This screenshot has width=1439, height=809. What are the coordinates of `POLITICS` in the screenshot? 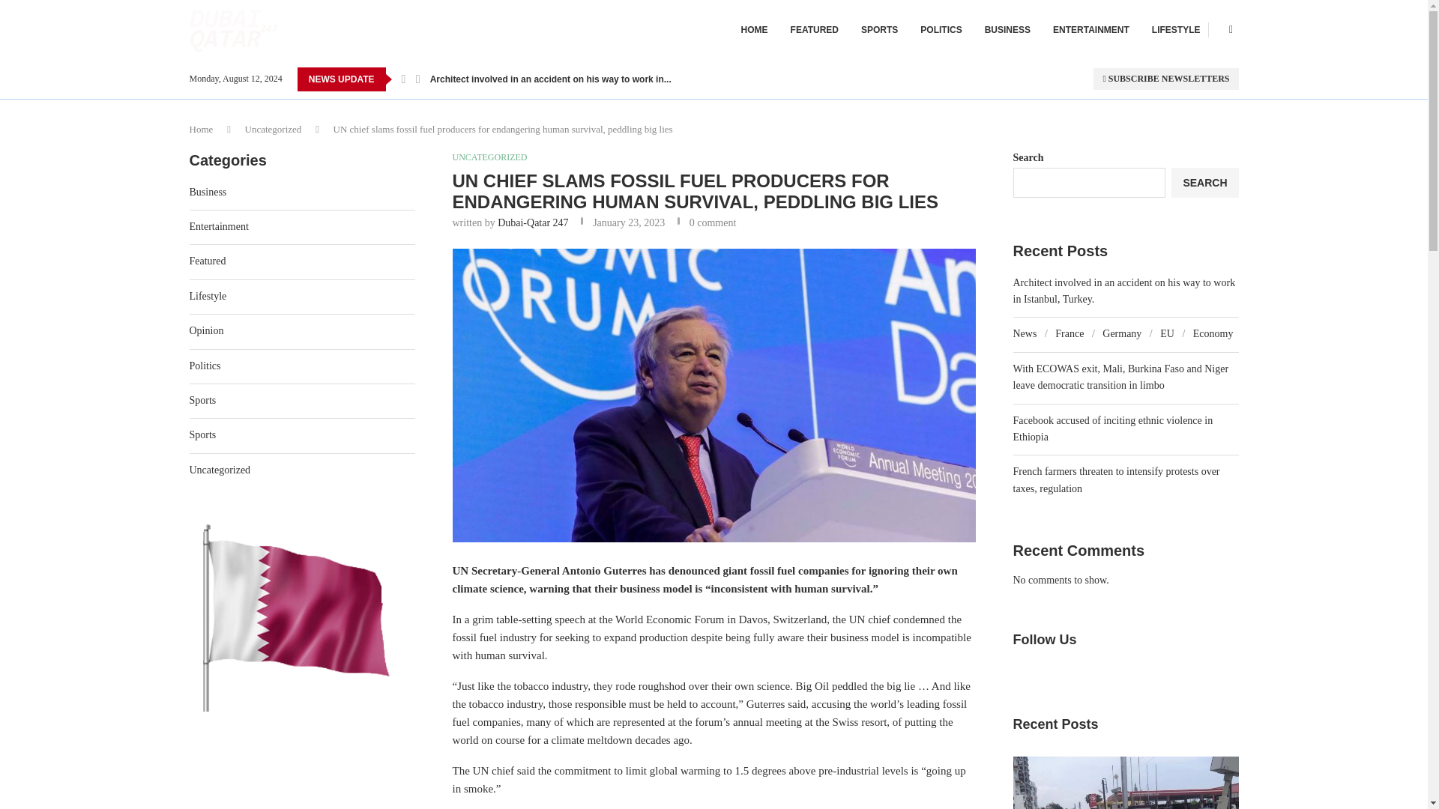 It's located at (941, 30).